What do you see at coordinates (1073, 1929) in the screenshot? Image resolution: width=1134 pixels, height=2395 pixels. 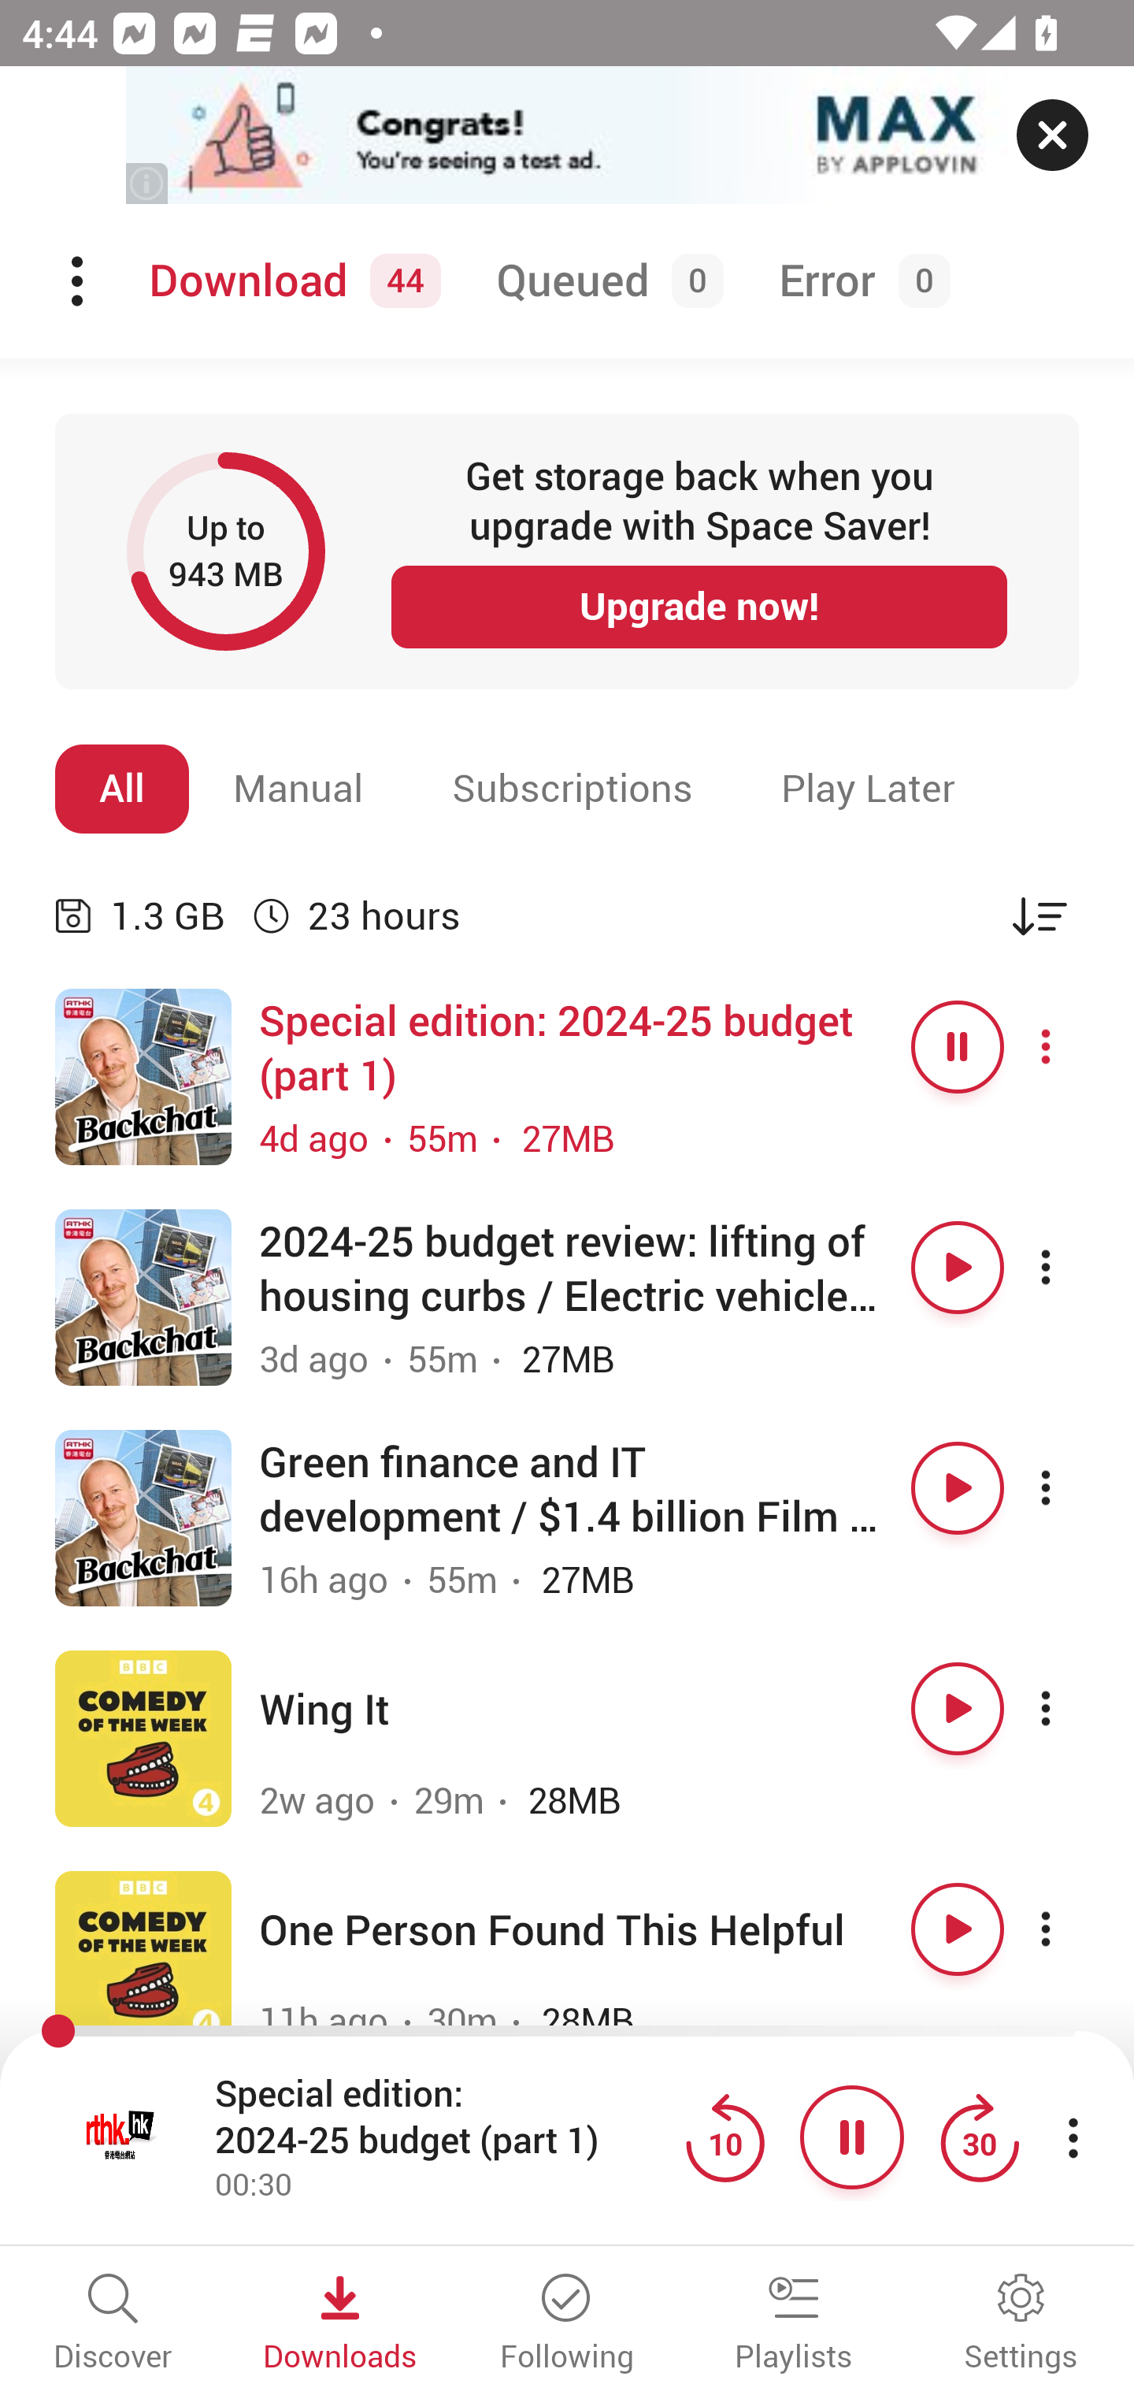 I see `More options` at bounding box center [1073, 1929].